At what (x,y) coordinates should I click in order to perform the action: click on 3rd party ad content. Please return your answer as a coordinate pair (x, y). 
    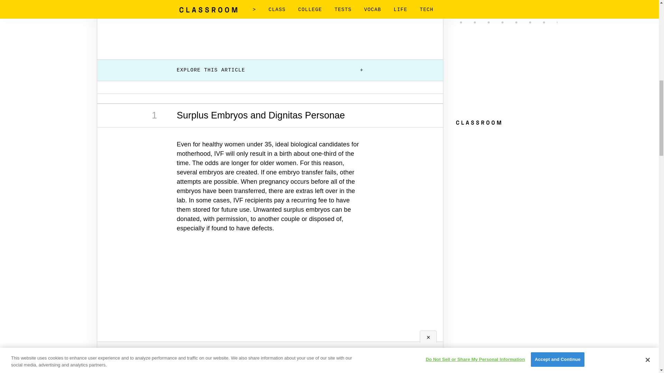
    Looking at the image, I should click on (270, 23).